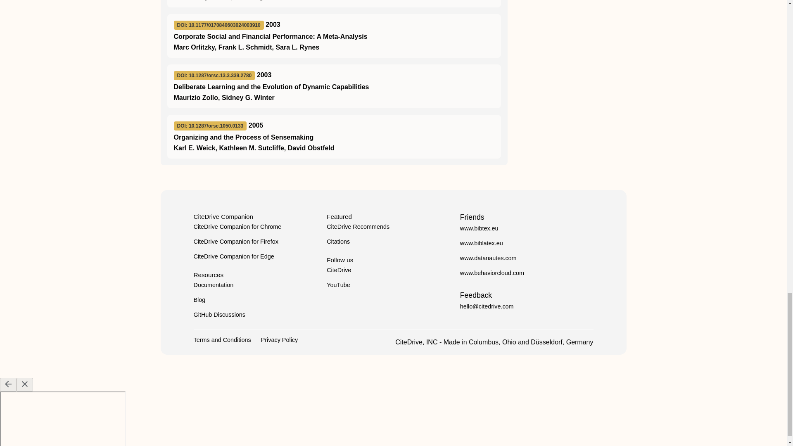  Describe the element at coordinates (235, 241) in the screenshot. I see `CiteDrive Companion for Firefox` at that location.